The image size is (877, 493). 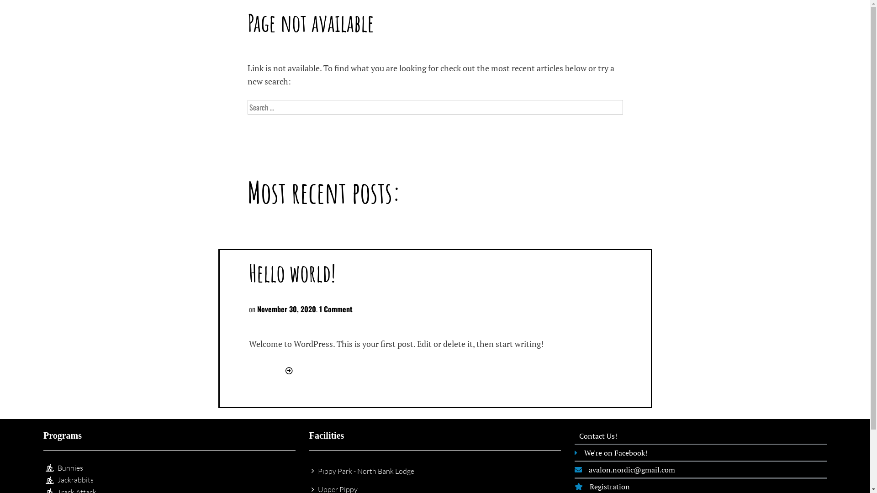 I want to click on Search, so click(x=24, y=11).